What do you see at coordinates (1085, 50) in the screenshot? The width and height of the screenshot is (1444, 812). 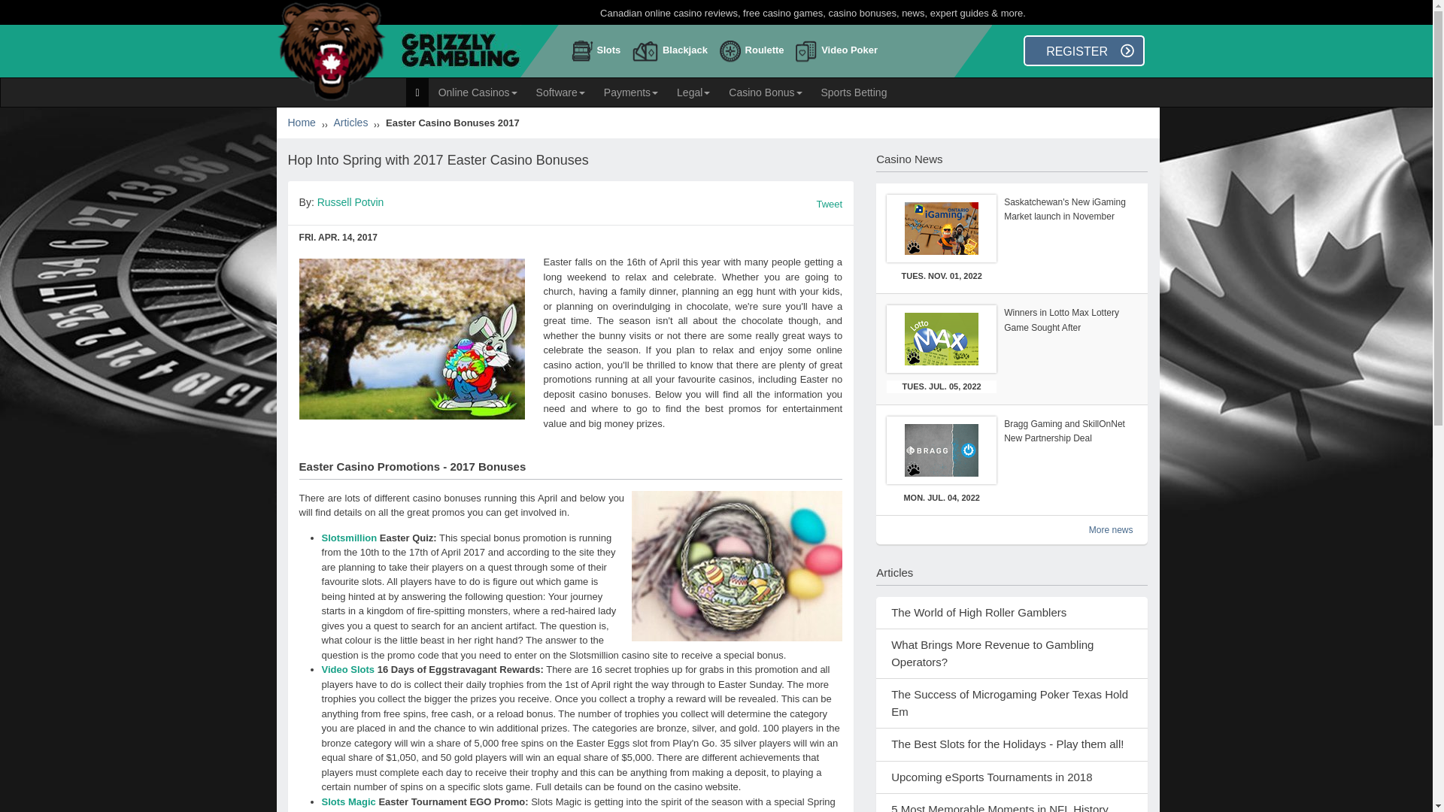 I see `REGISTER` at bounding box center [1085, 50].